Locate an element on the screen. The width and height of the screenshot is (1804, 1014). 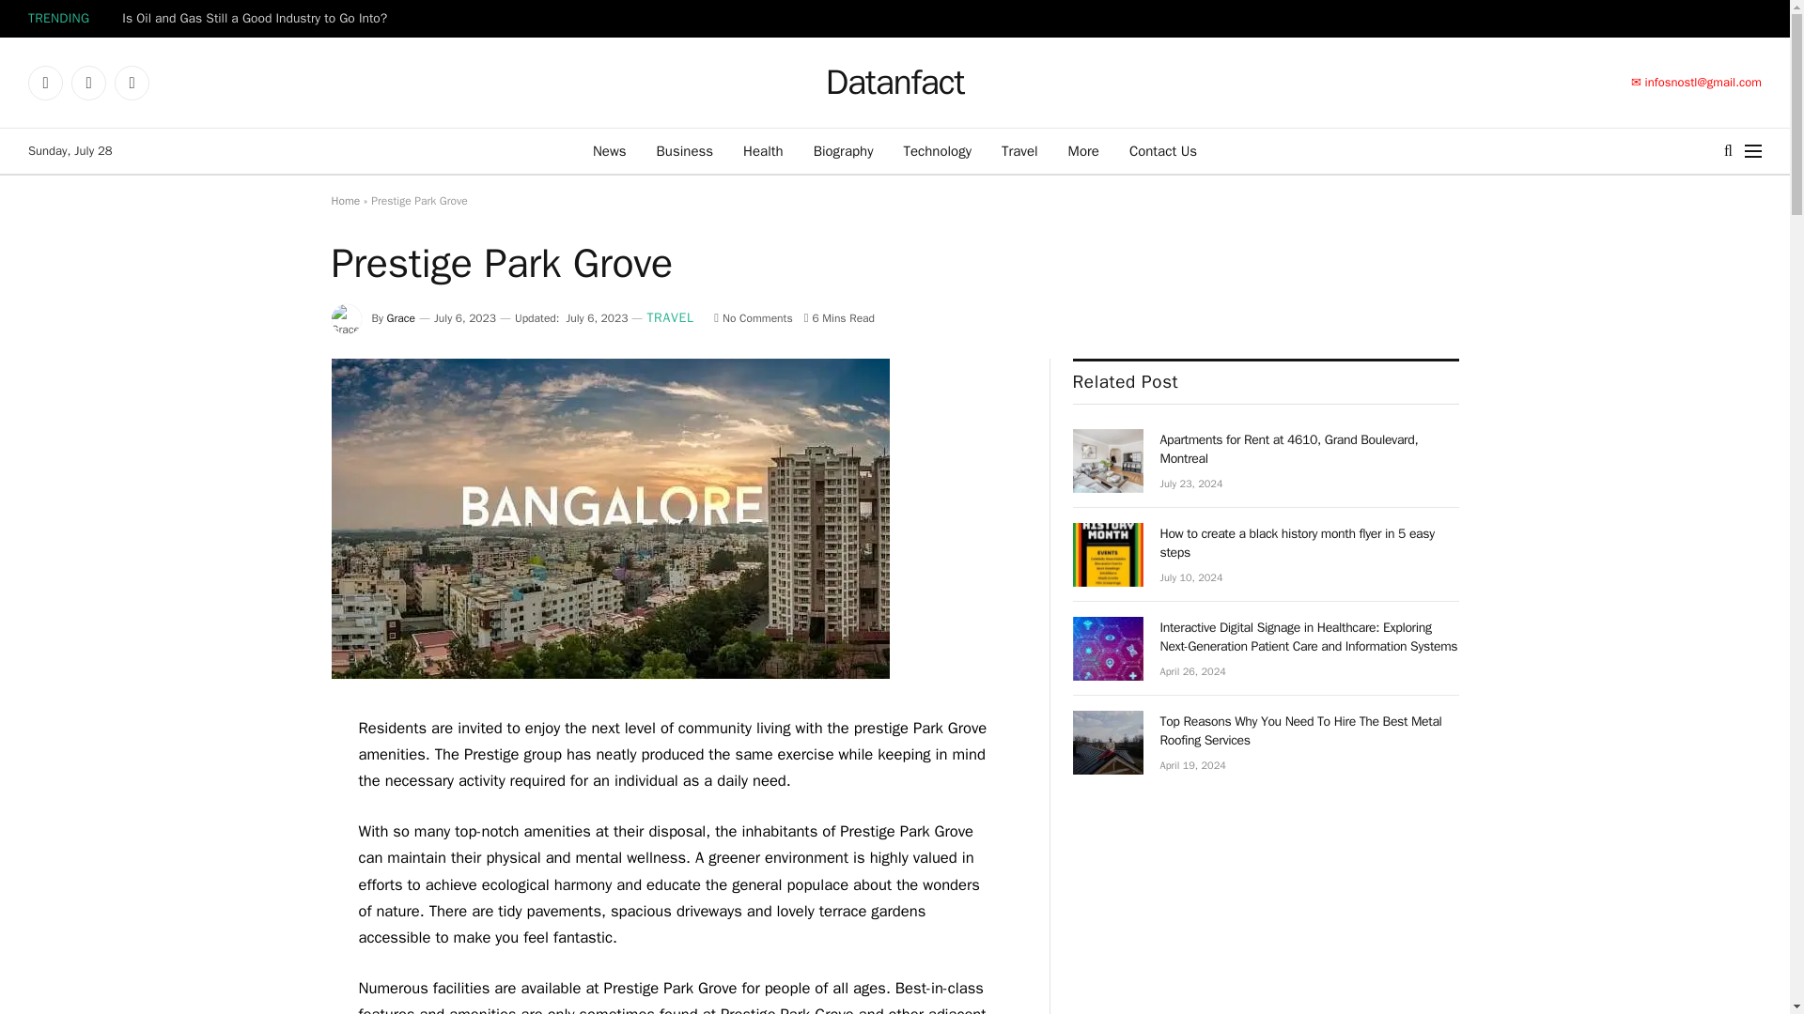
Technology is located at coordinates (937, 150).